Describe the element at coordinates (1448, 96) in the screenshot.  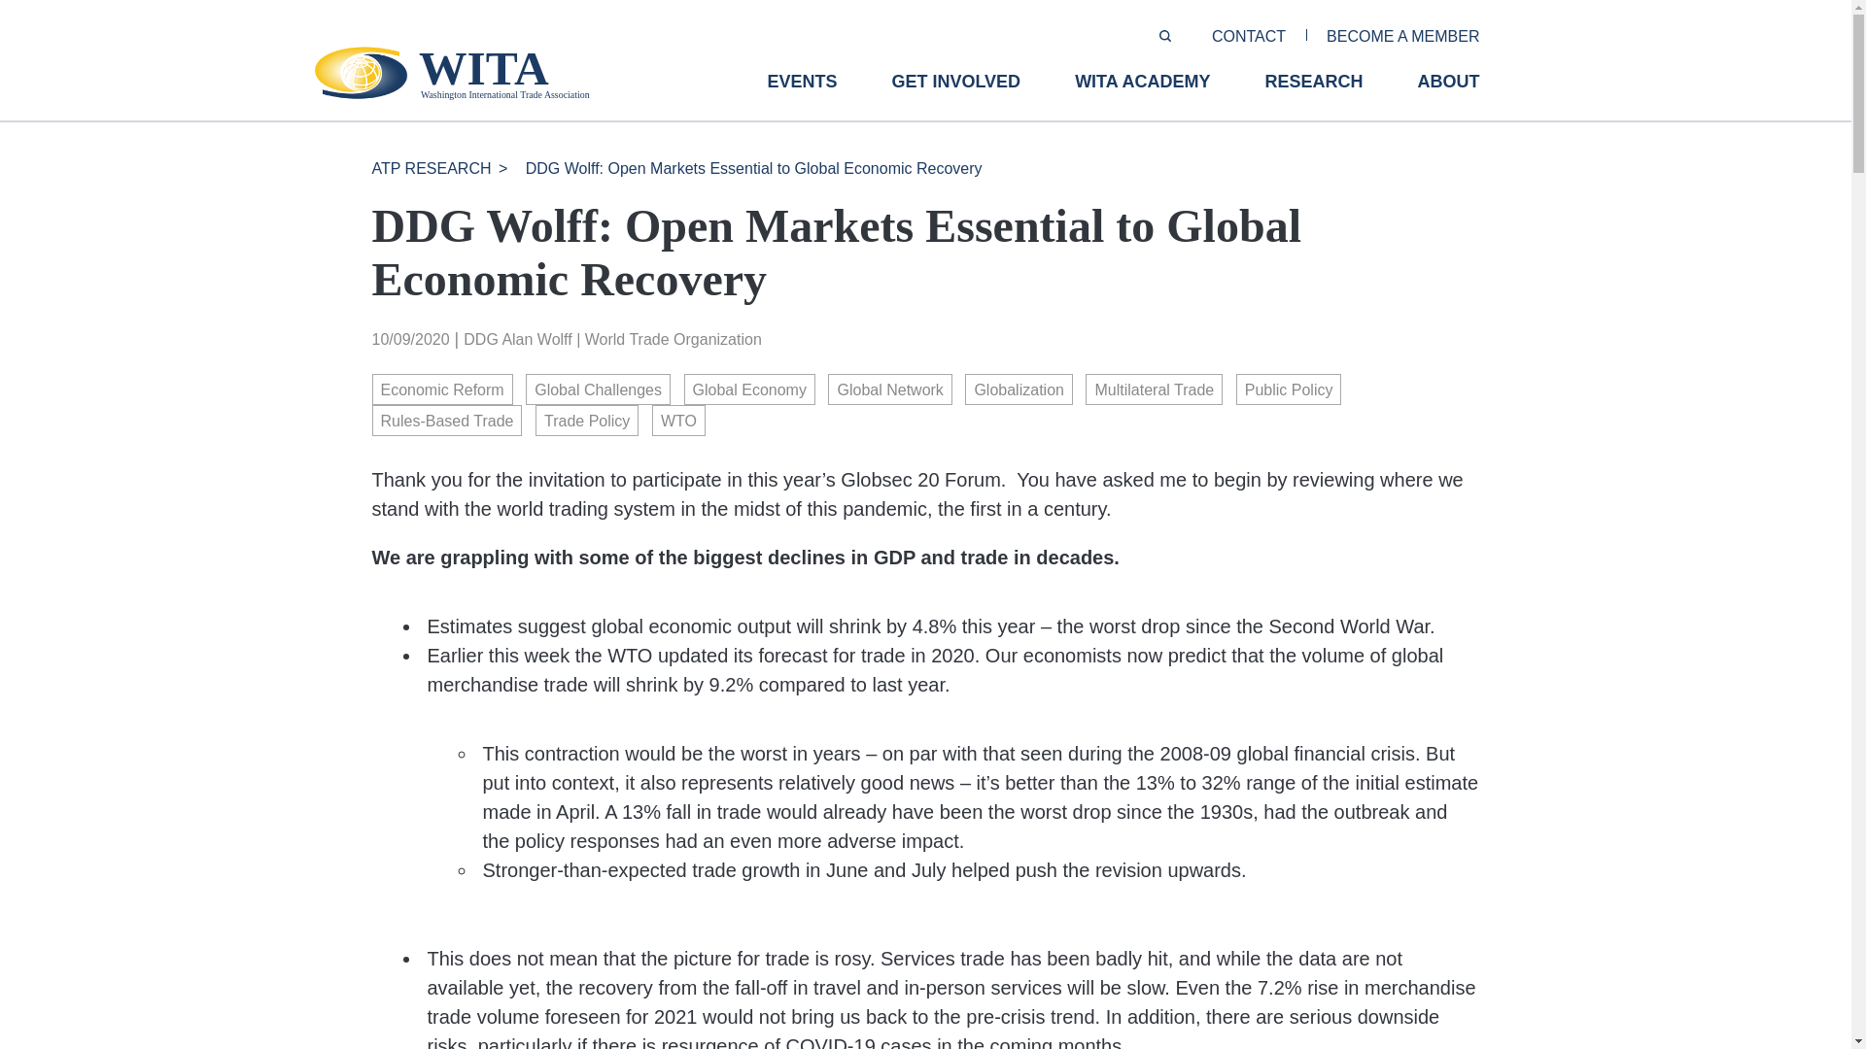
I see `ABOUT` at that location.